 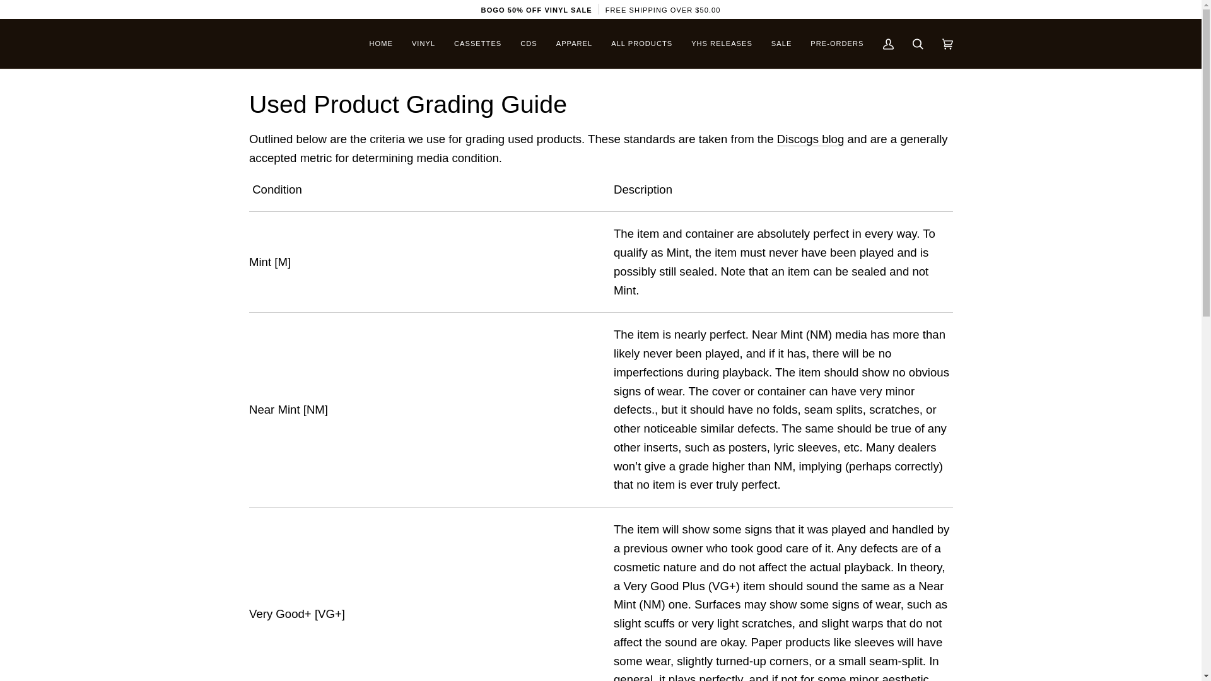 What do you see at coordinates (641, 44) in the screenshot?
I see `ALL PRODUCTS` at bounding box center [641, 44].